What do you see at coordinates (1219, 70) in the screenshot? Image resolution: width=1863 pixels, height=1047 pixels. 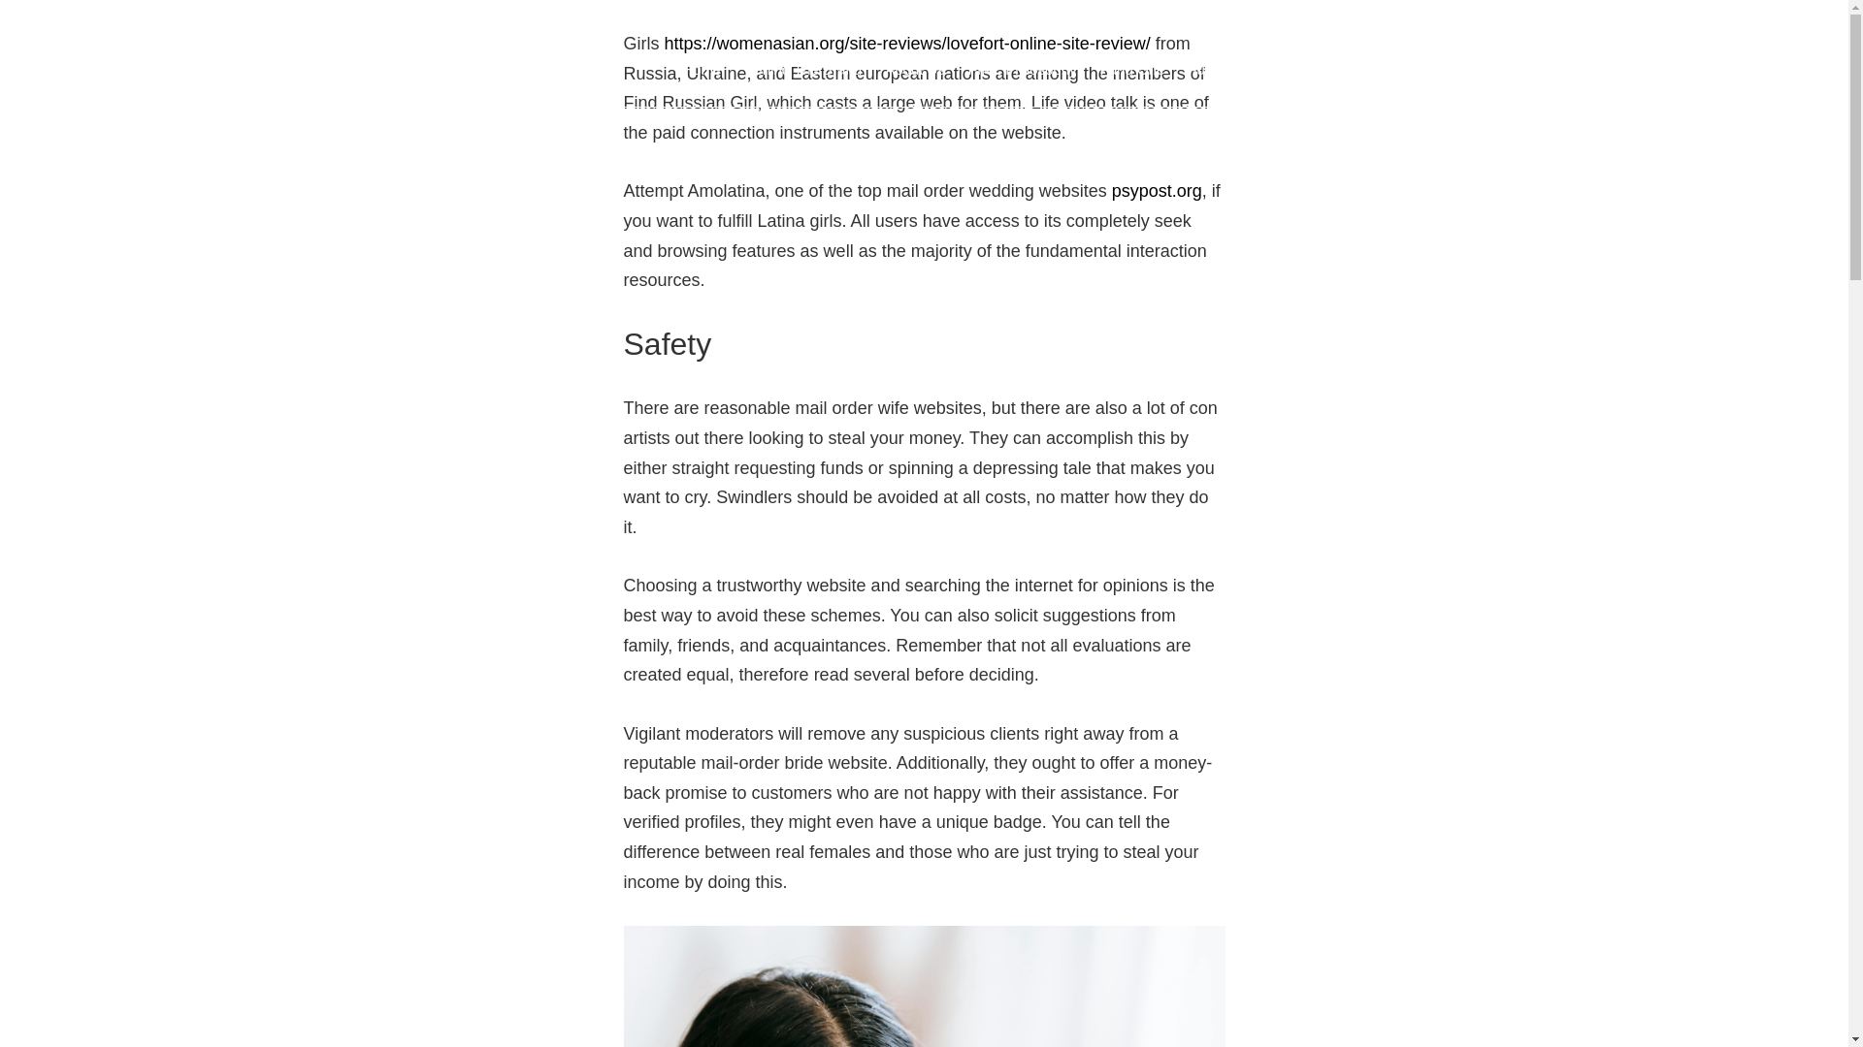 I see `Fund Two` at bounding box center [1219, 70].